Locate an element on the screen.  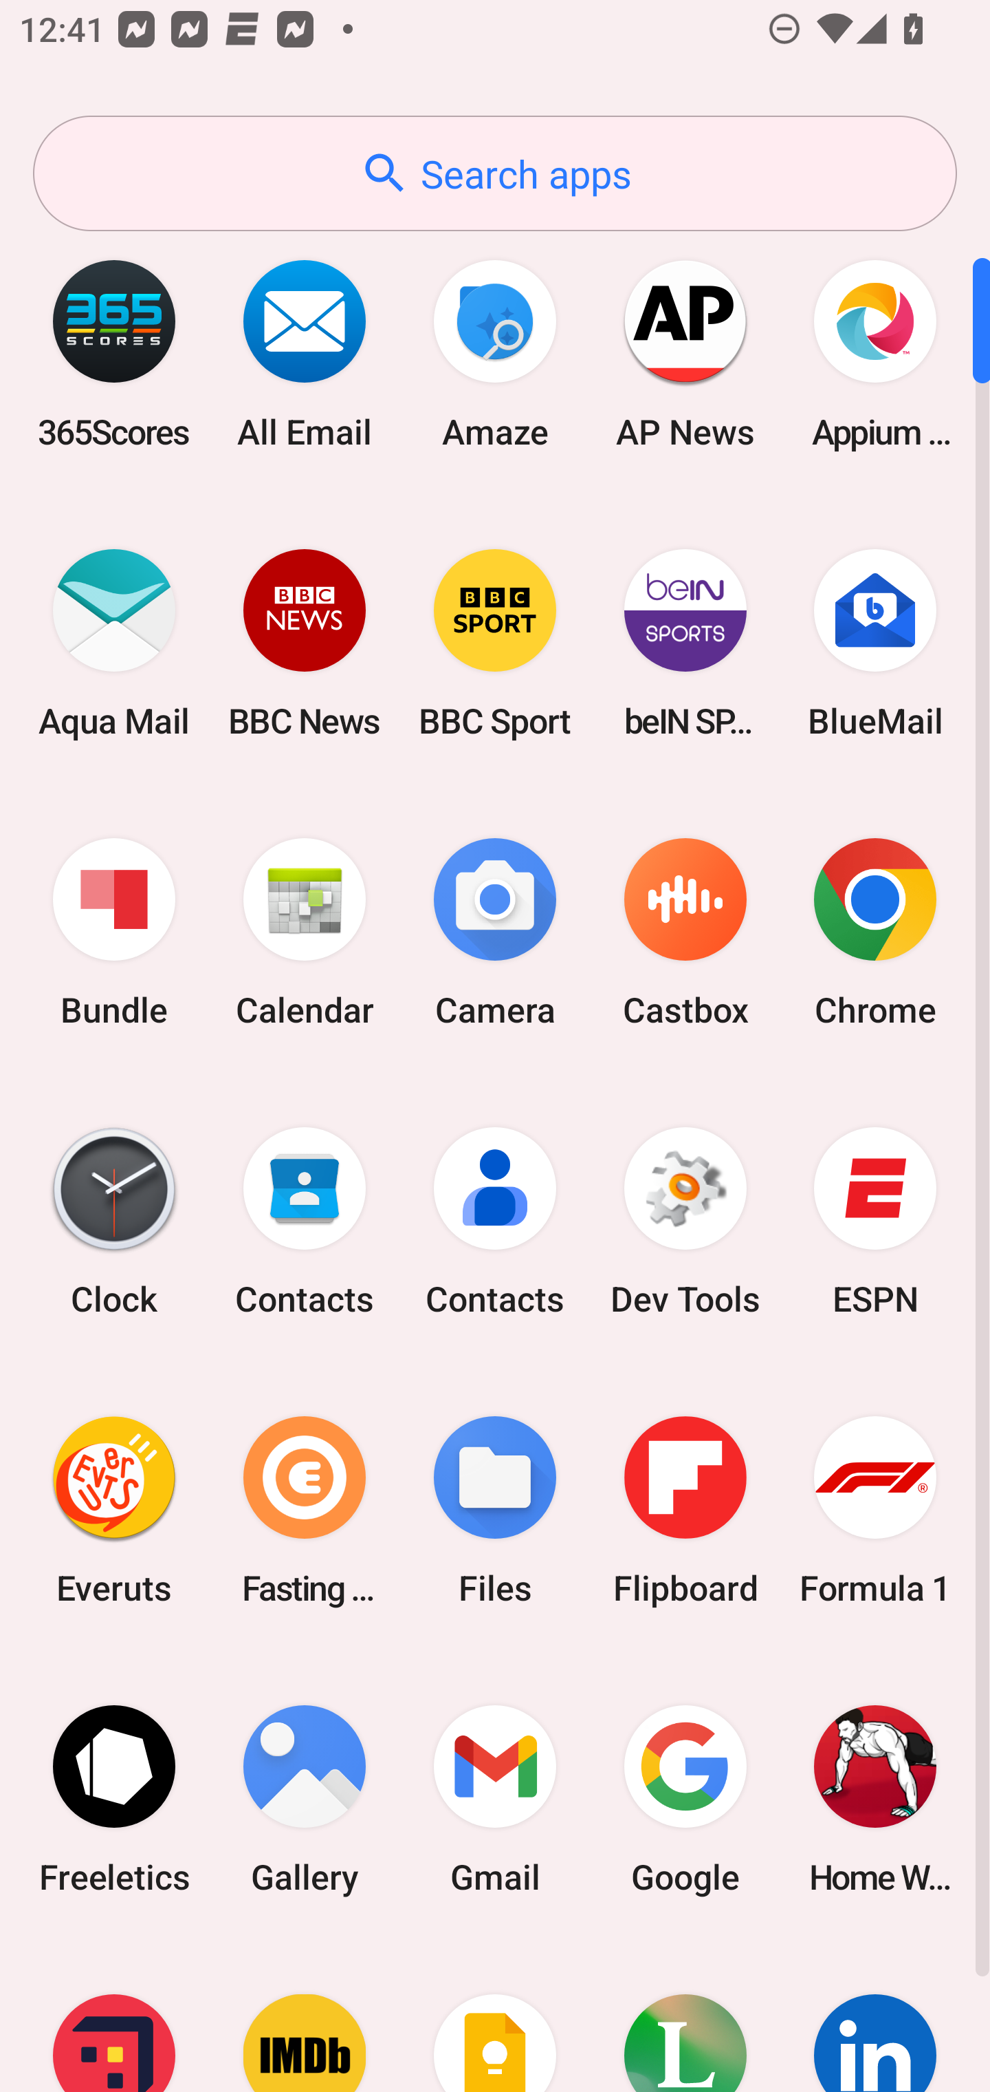
Amaze is located at coordinates (495, 354).